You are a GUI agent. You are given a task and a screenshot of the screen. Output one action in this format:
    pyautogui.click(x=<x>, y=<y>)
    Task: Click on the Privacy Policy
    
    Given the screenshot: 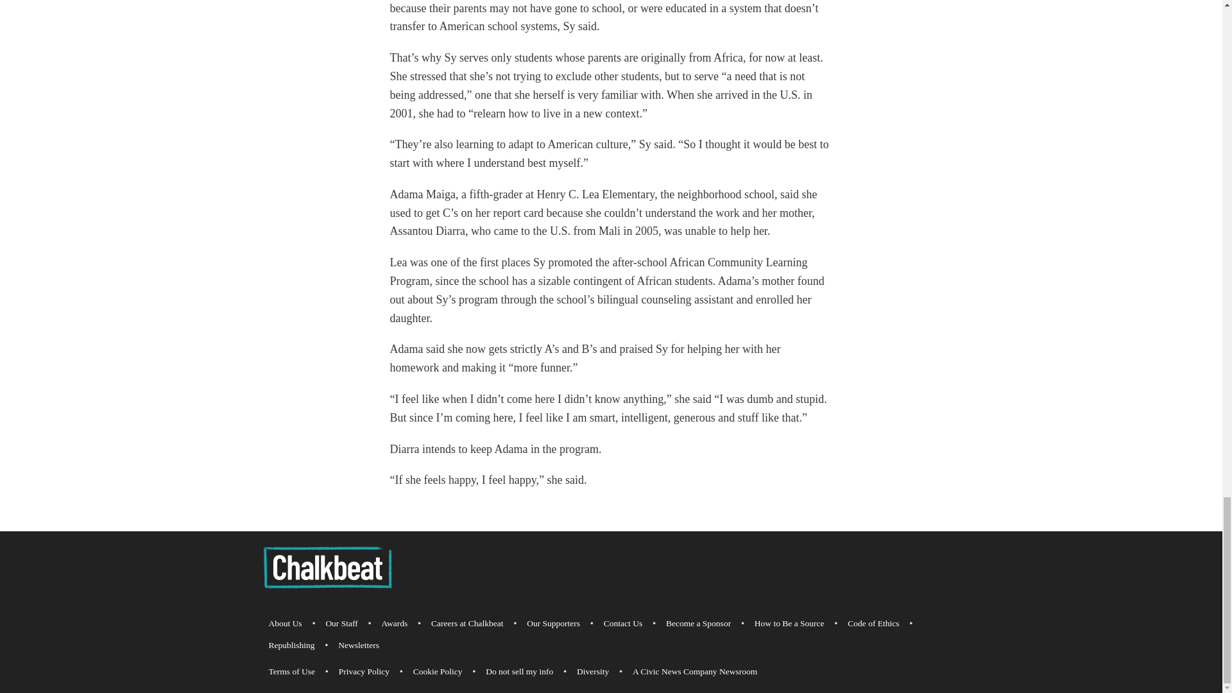 What is the action you would take?
    pyautogui.click(x=364, y=671)
    